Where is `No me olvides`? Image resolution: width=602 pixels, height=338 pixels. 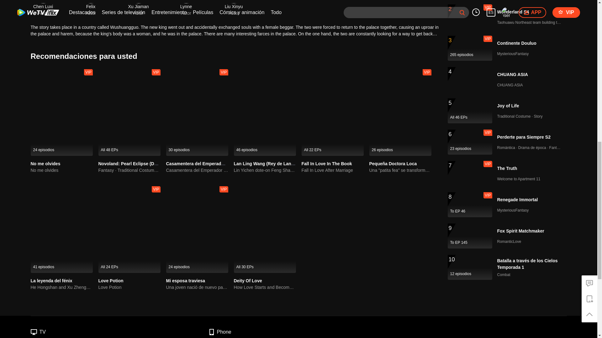 No me olvides is located at coordinates (61, 170).